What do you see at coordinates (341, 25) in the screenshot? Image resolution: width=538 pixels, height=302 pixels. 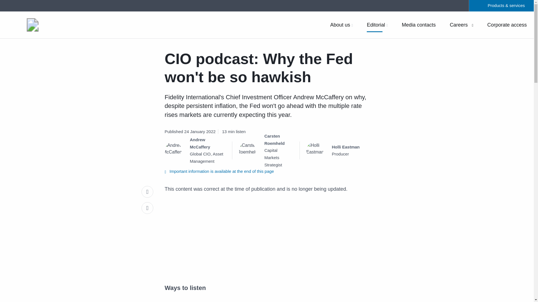 I see `About us` at bounding box center [341, 25].